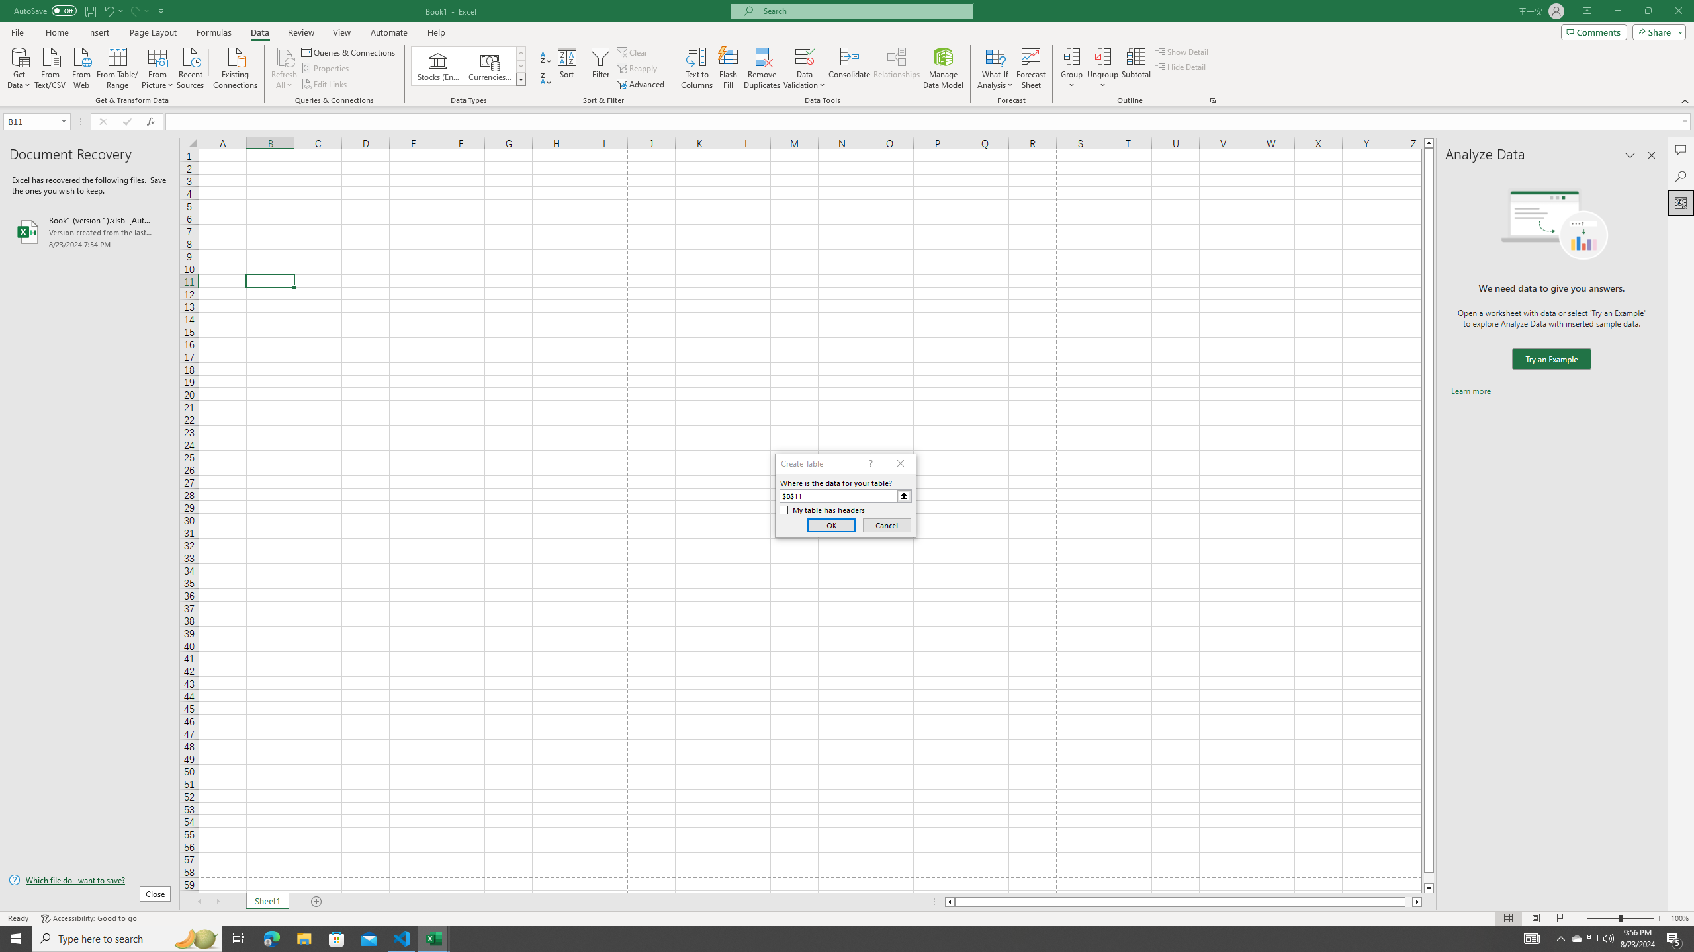 This screenshot has height=952, width=1694. I want to click on Restore Down, so click(1648, 11).